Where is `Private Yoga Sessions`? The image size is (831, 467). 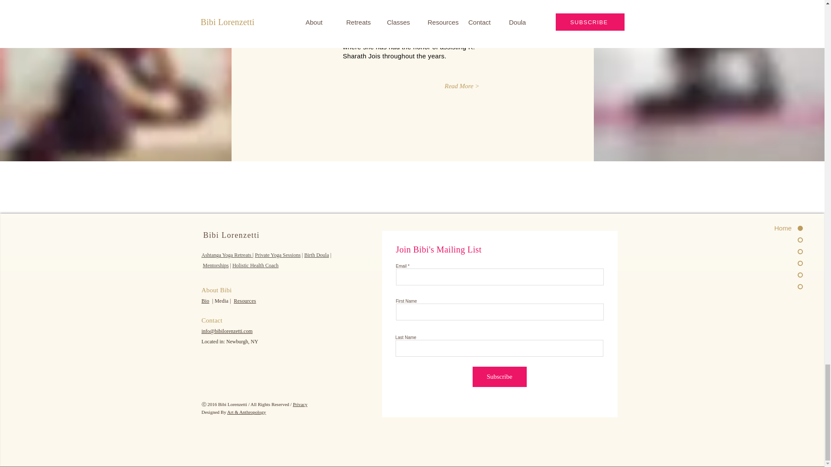
Private Yoga Sessions is located at coordinates (278, 255).